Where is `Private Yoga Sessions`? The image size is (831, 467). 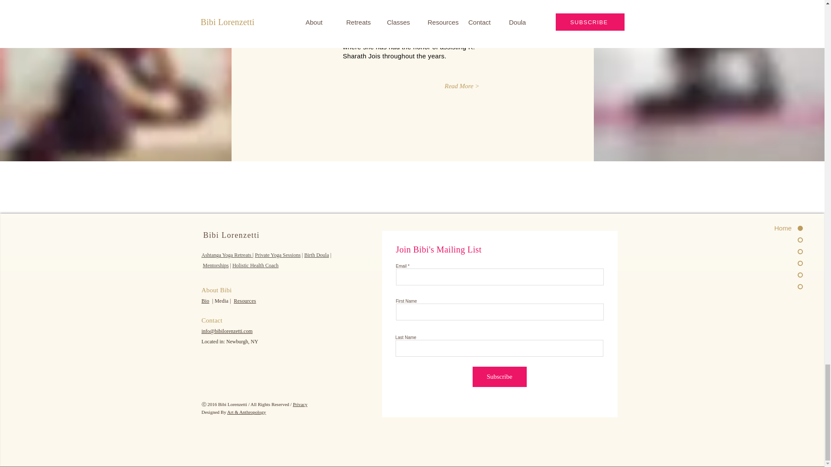
Private Yoga Sessions is located at coordinates (278, 255).